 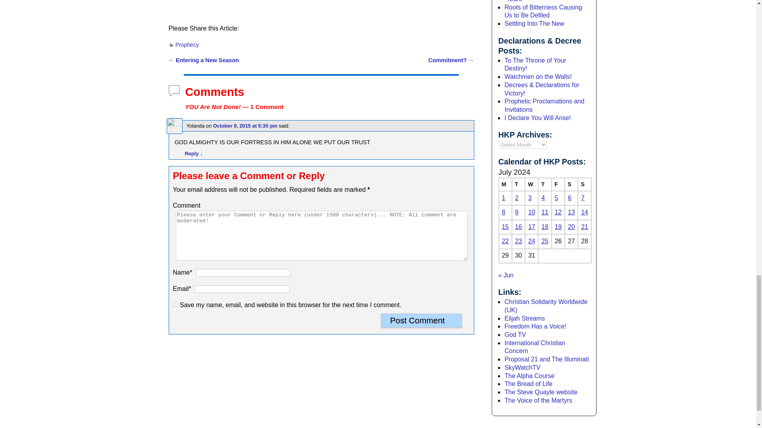 I want to click on Saturday, so click(x=571, y=184).